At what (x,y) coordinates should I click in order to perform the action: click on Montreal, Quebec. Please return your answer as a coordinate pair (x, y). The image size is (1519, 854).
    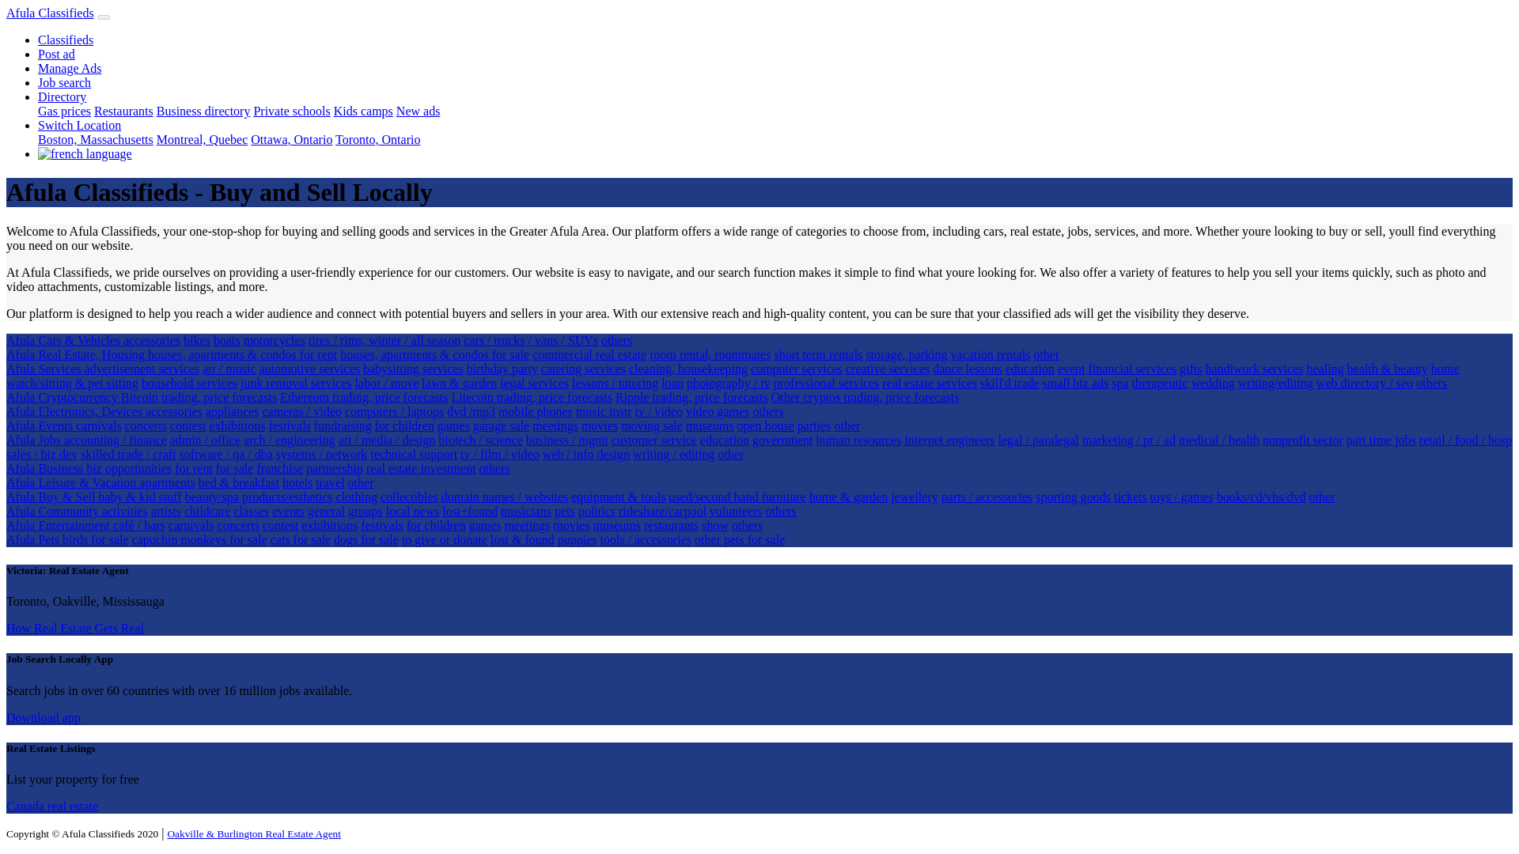
    Looking at the image, I should click on (203, 139).